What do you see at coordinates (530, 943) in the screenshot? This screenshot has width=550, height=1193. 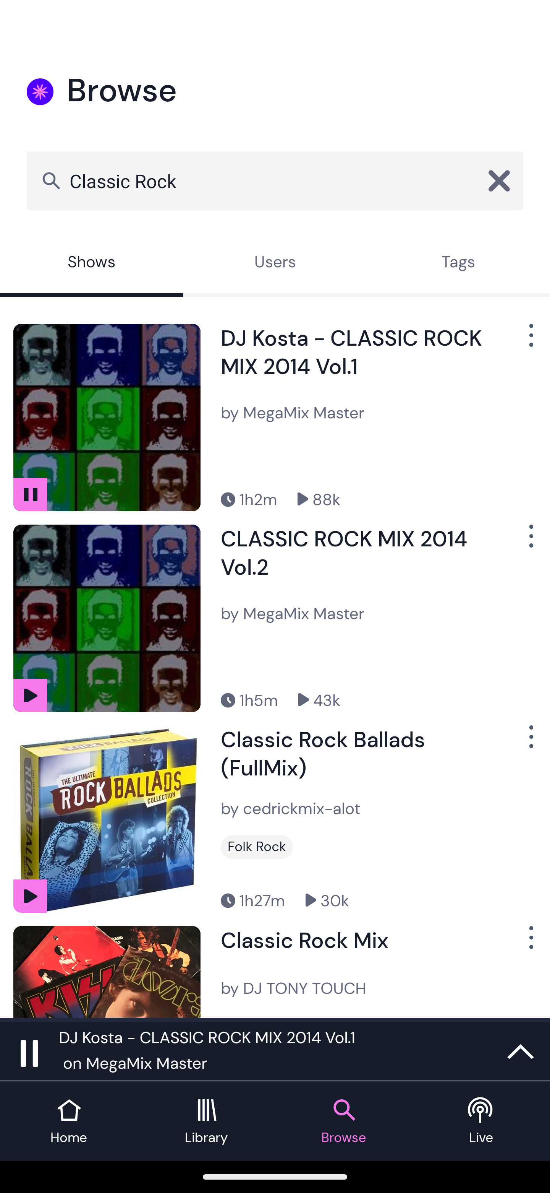 I see `Show Options Menu Button` at bounding box center [530, 943].